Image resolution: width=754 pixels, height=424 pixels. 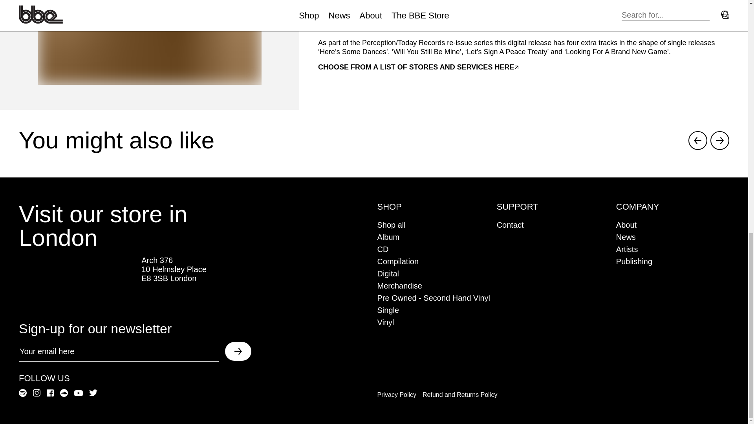 What do you see at coordinates (388, 237) in the screenshot?
I see `Album` at bounding box center [388, 237].